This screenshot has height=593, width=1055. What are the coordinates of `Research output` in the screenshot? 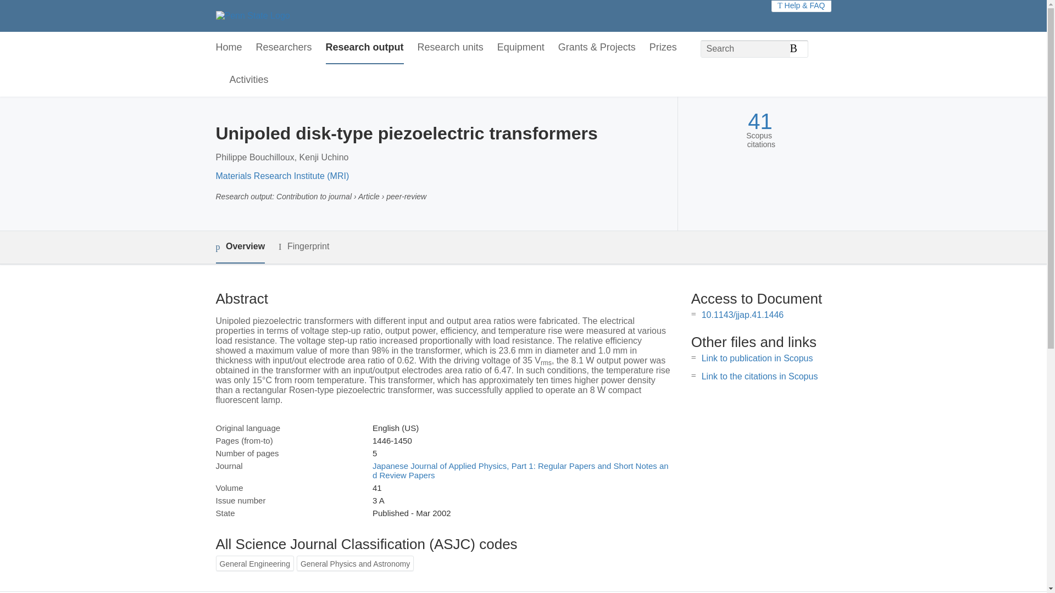 It's located at (365, 48).